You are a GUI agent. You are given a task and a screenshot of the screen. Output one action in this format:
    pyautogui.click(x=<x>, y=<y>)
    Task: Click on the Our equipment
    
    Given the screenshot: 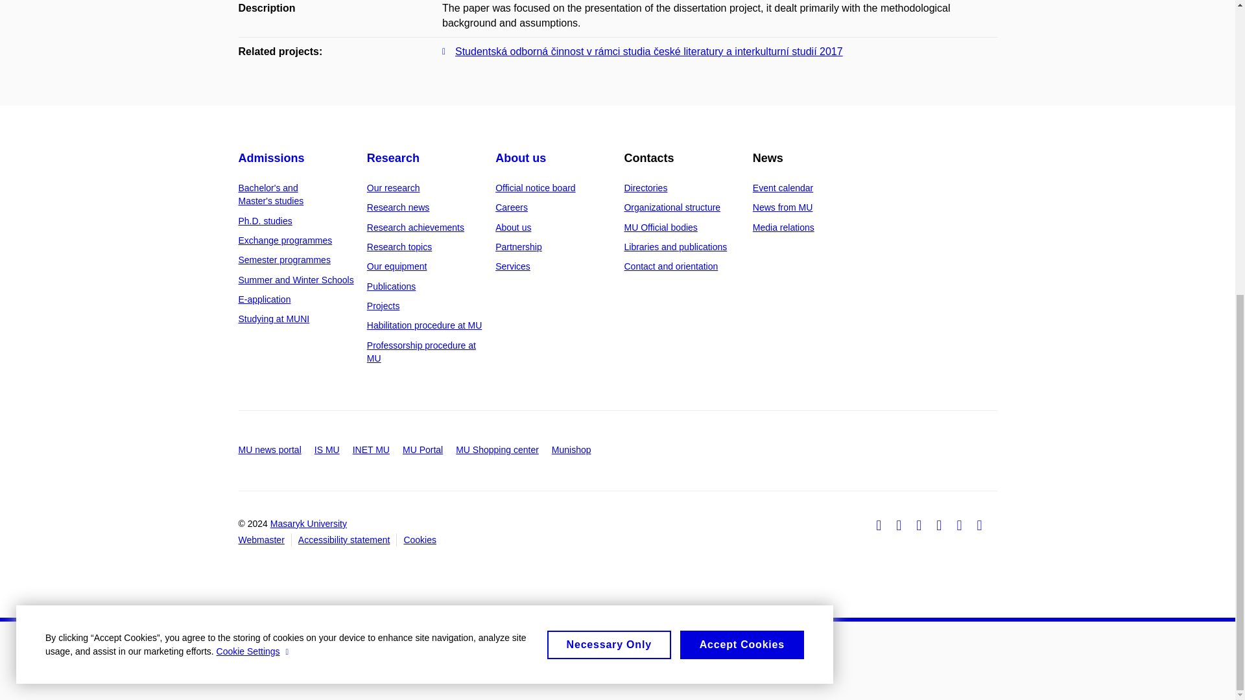 What is the action you would take?
    pyautogui.click(x=397, y=266)
    